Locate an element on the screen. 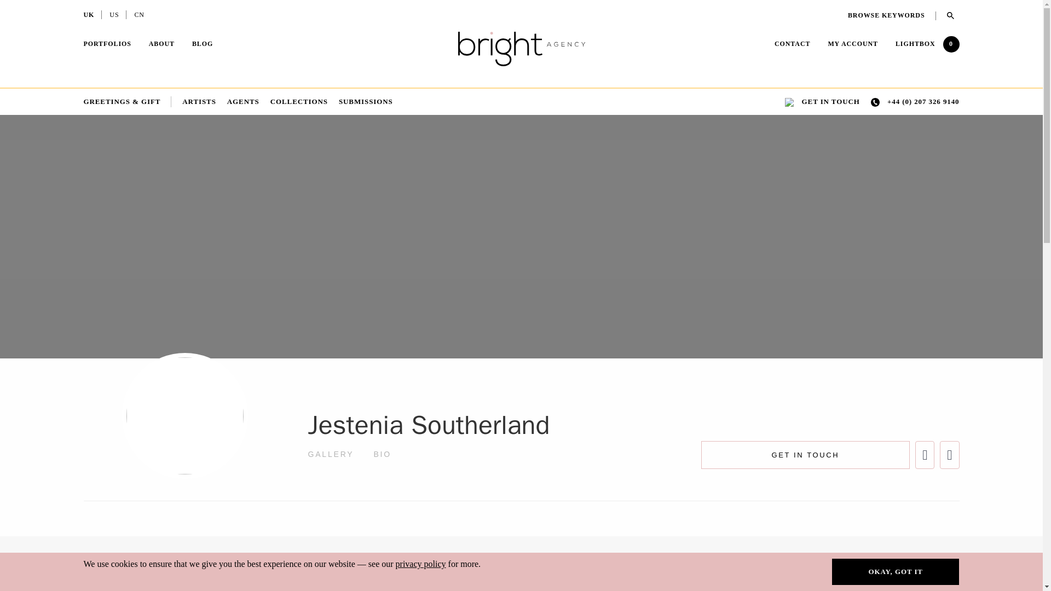  PORTFOLIOS is located at coordinates (106, 45).